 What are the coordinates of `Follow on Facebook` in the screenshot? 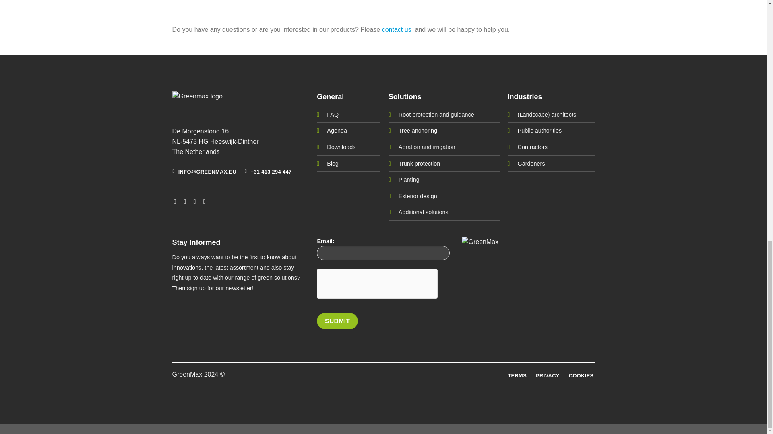 It's located at (177, 201).